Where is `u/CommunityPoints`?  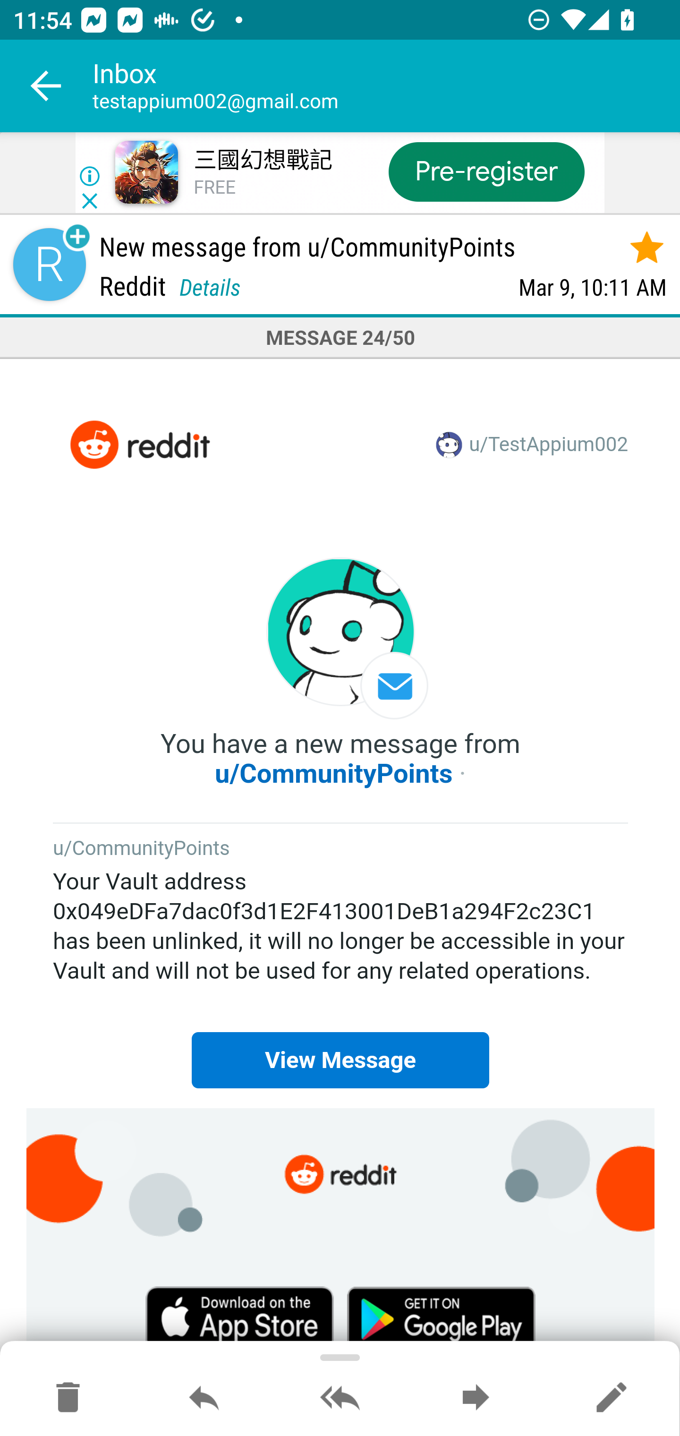 u/CommunityPoints is located at coordinates (334, 773).